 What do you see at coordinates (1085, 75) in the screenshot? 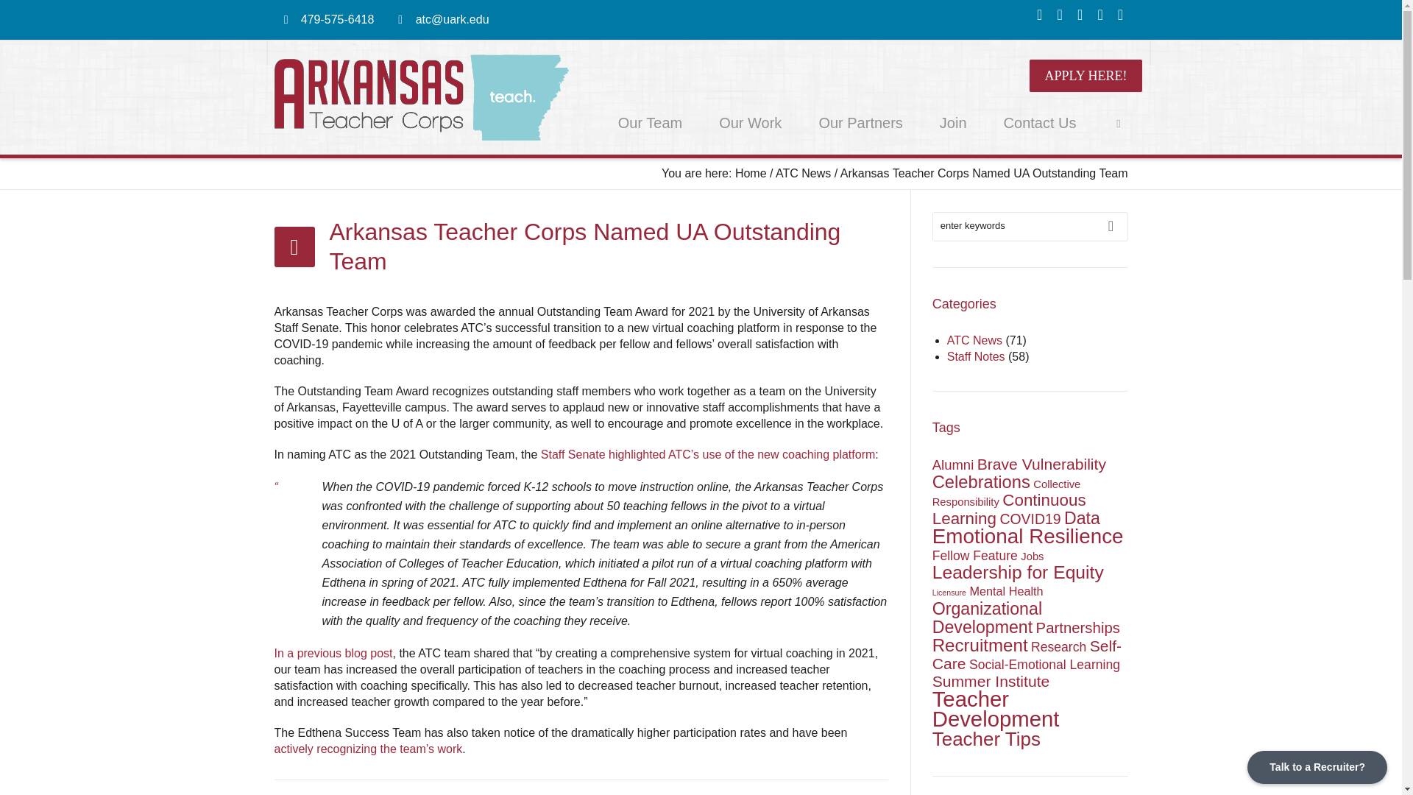
I see `APPLY HERE!` at bounding box center [1085, 75].